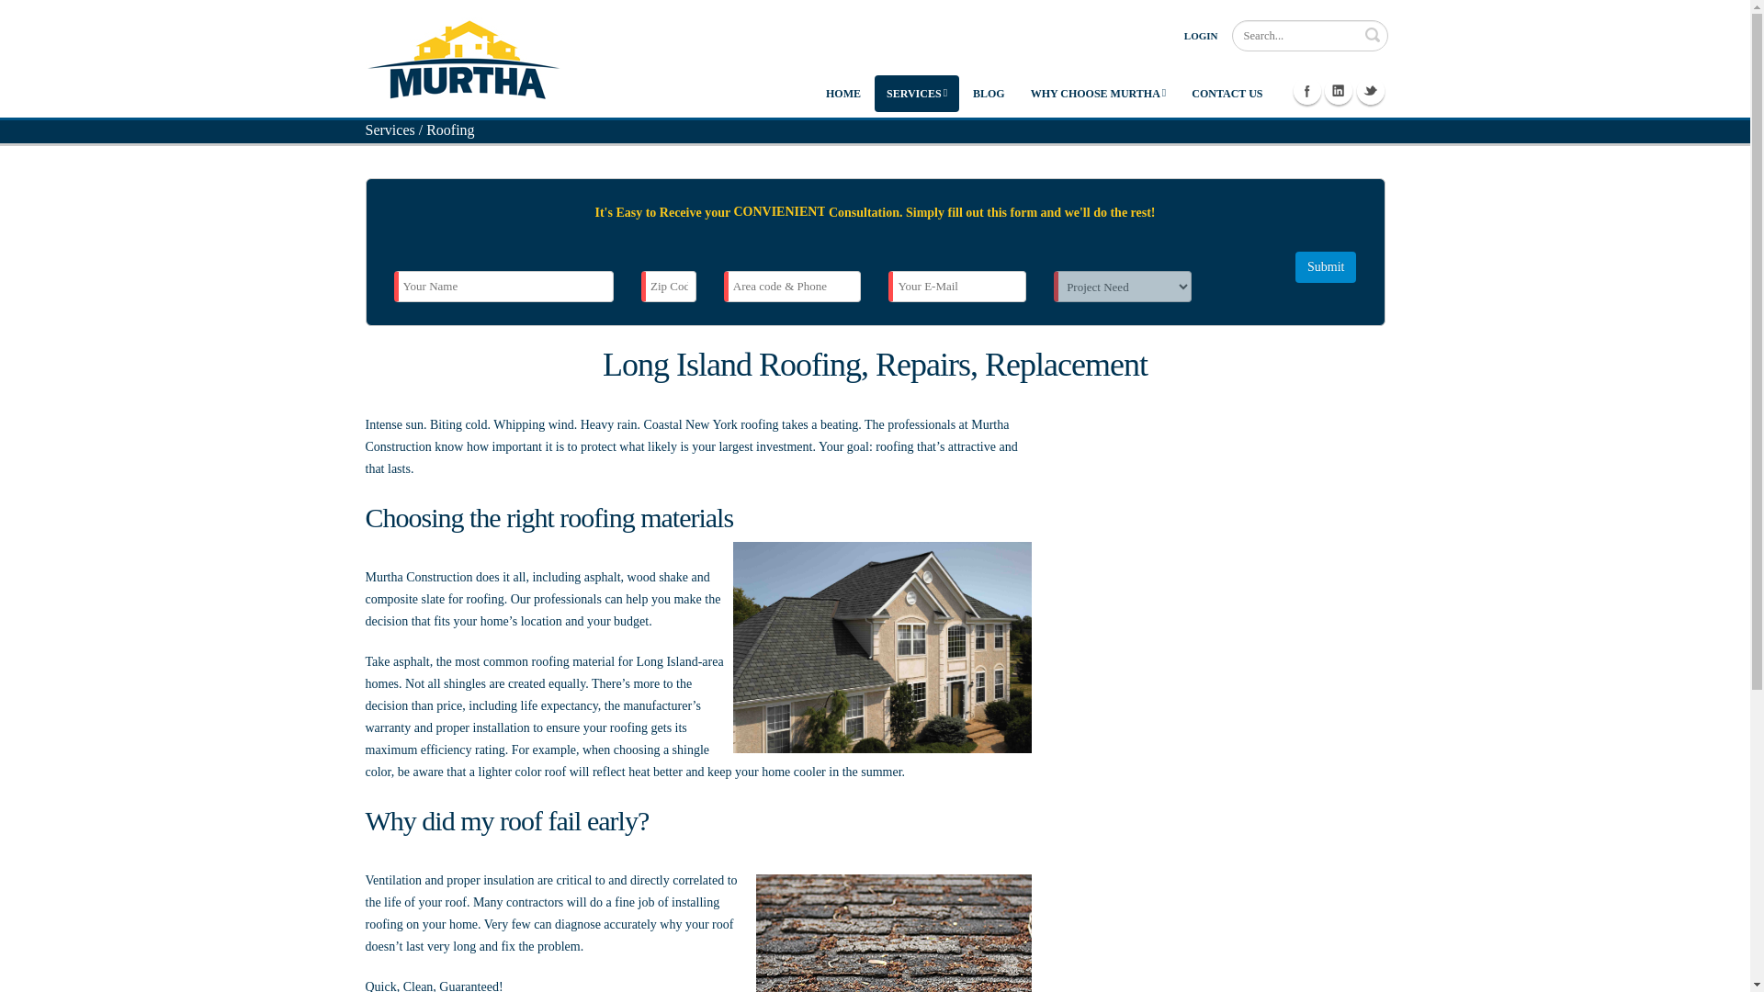  What do you see at coordinates (1369, 91) in the screenshot?
I see `Twitter Icon` at bounding box center [1369, 91].